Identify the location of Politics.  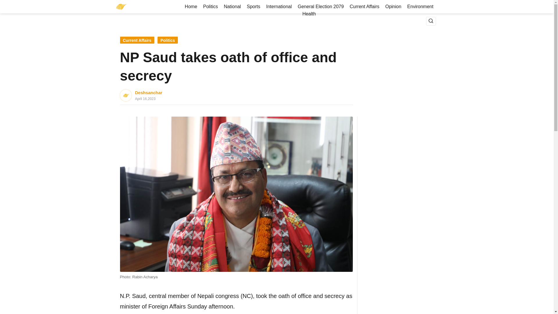
(167, 40).